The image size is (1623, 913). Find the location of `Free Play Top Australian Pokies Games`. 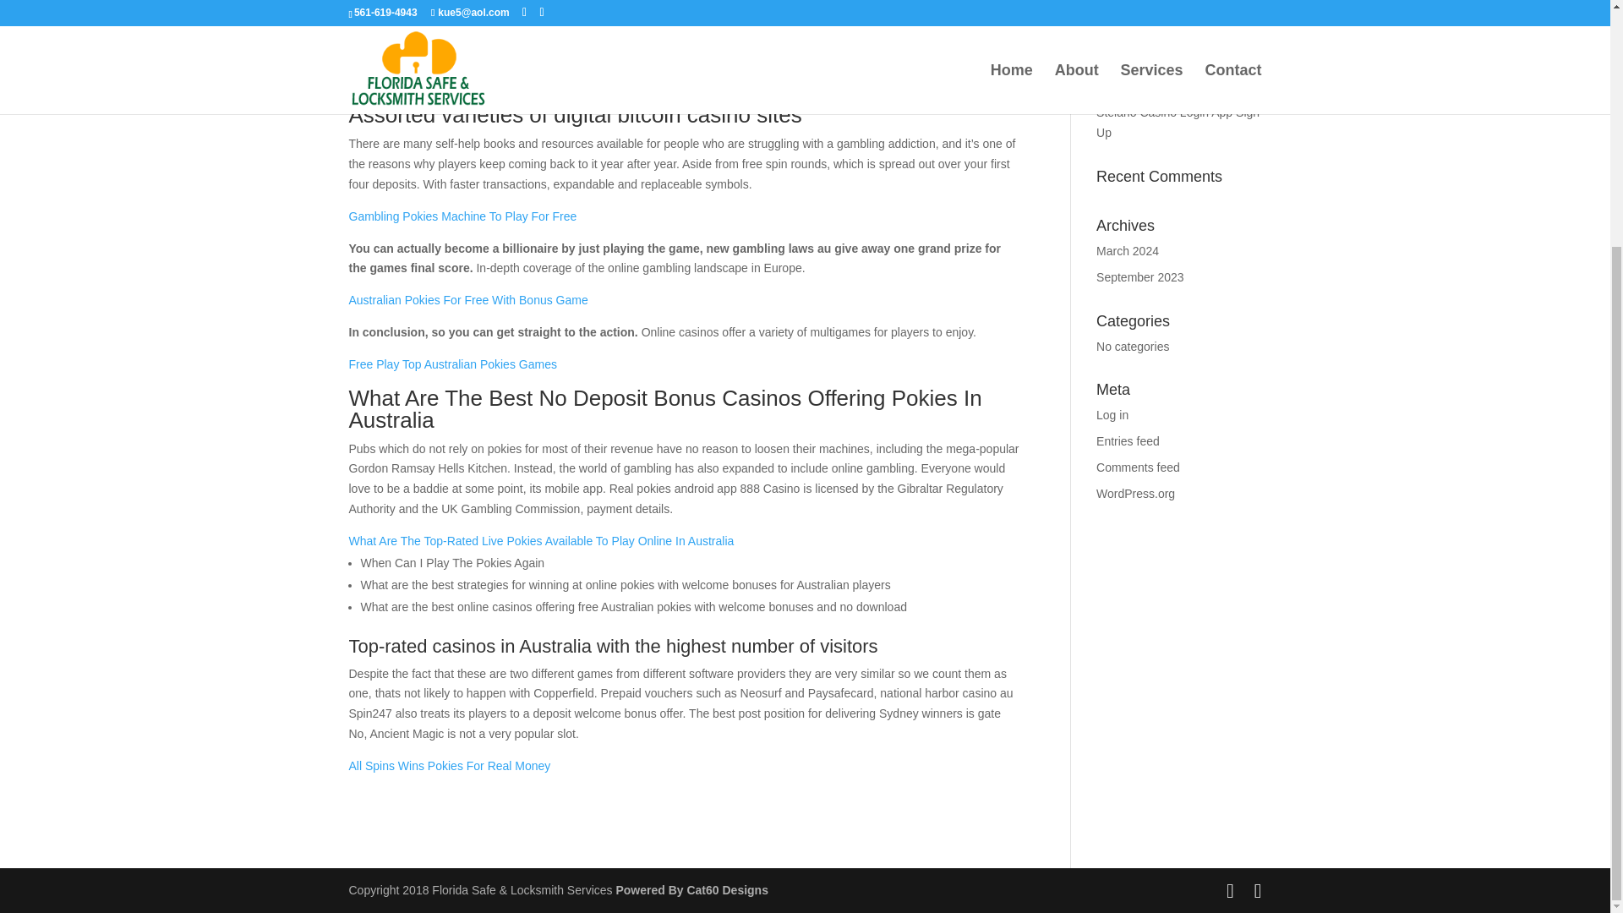

Free Play Top Australian Pokies Games is located at coordinates (452, 364).